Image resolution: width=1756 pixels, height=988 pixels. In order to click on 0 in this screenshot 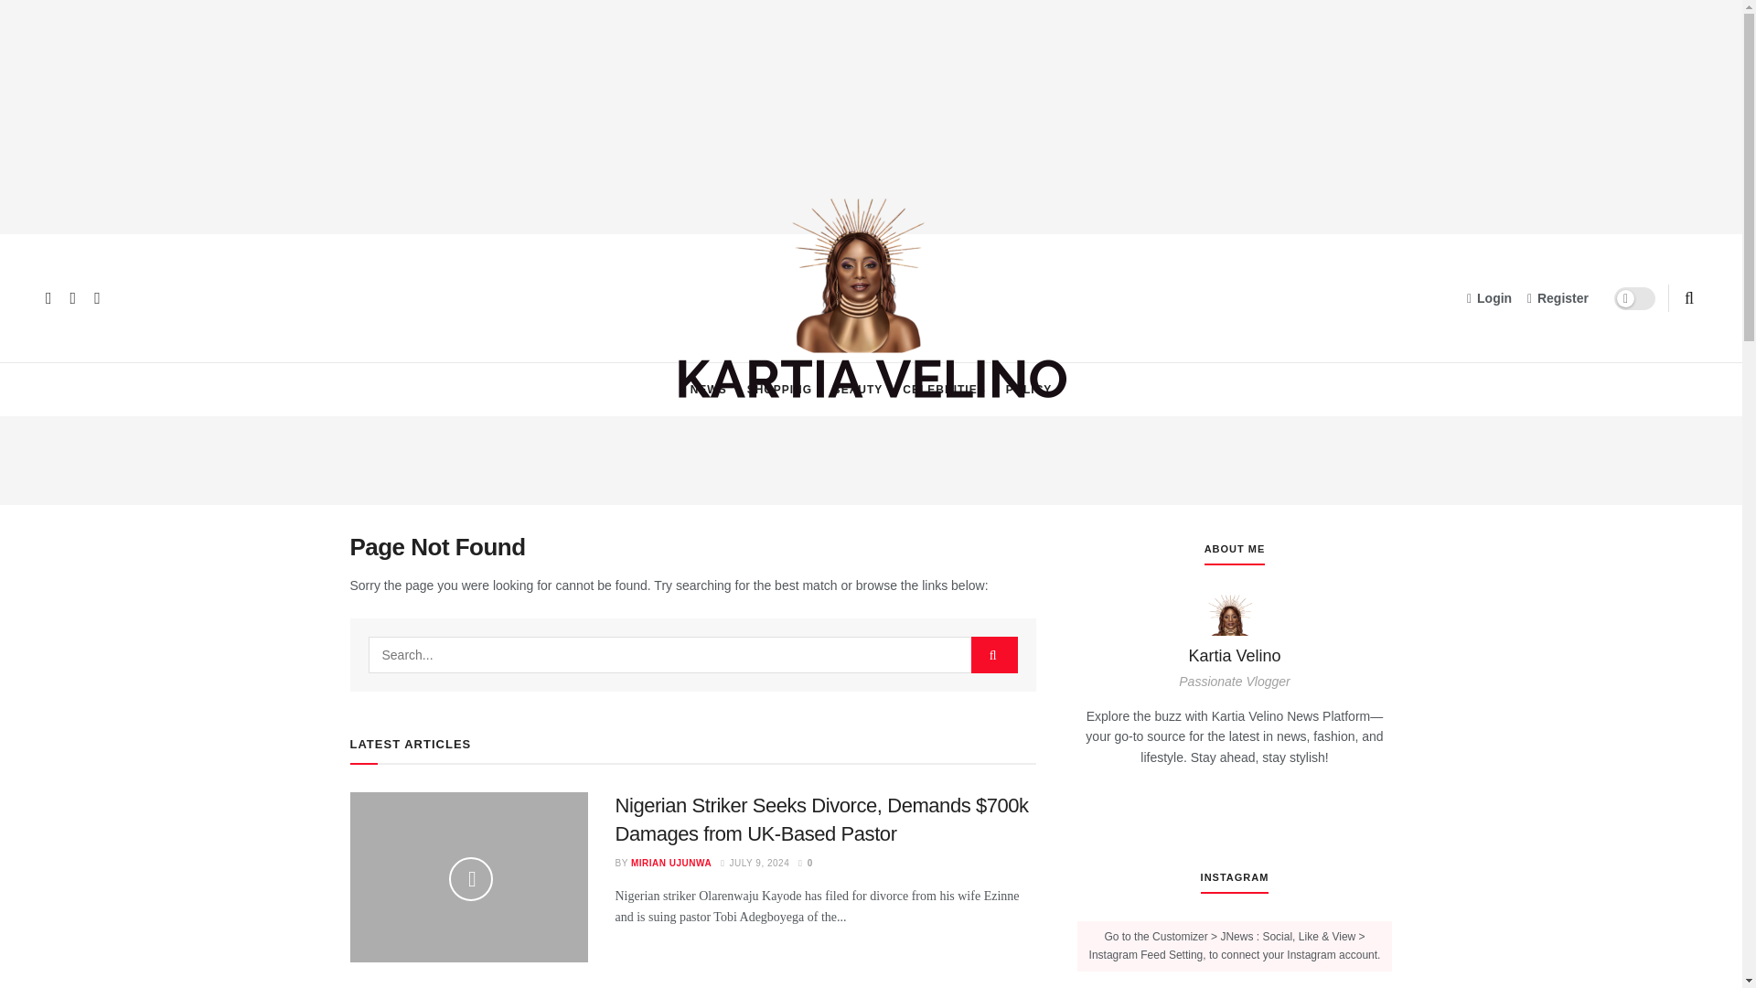, I will do `click(805, 864)`.